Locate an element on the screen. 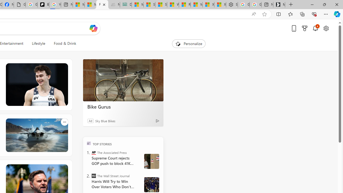  Sky Blue Bikes is located at coordinates (105, 121).